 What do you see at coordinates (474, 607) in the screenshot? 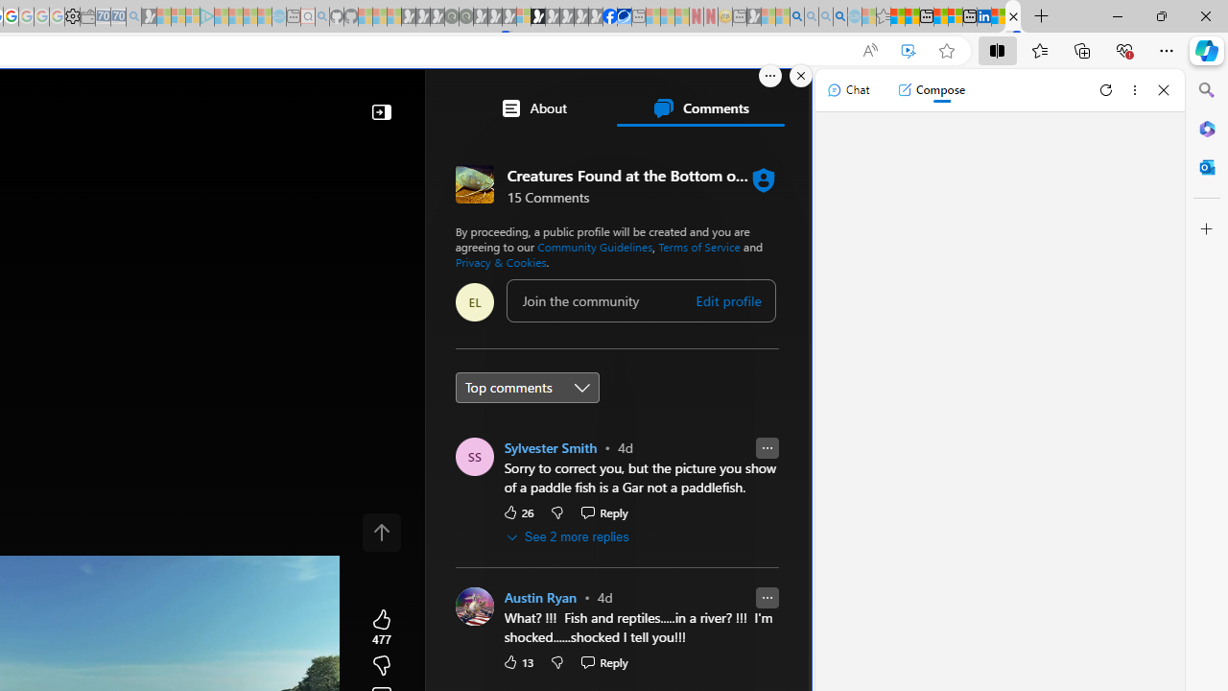
I see `Profile Picture` at bounding box center [474, 607].